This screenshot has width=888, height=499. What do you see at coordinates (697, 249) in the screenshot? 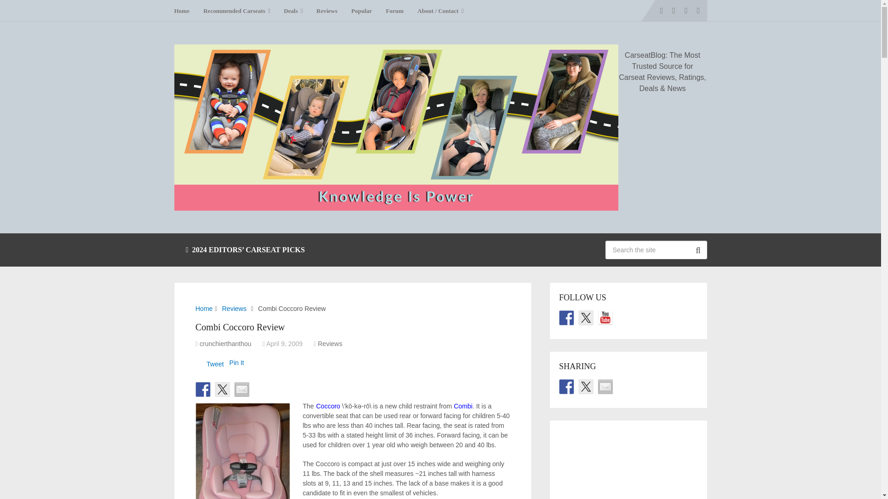
I see `Search` at bounding box center [697, 249].